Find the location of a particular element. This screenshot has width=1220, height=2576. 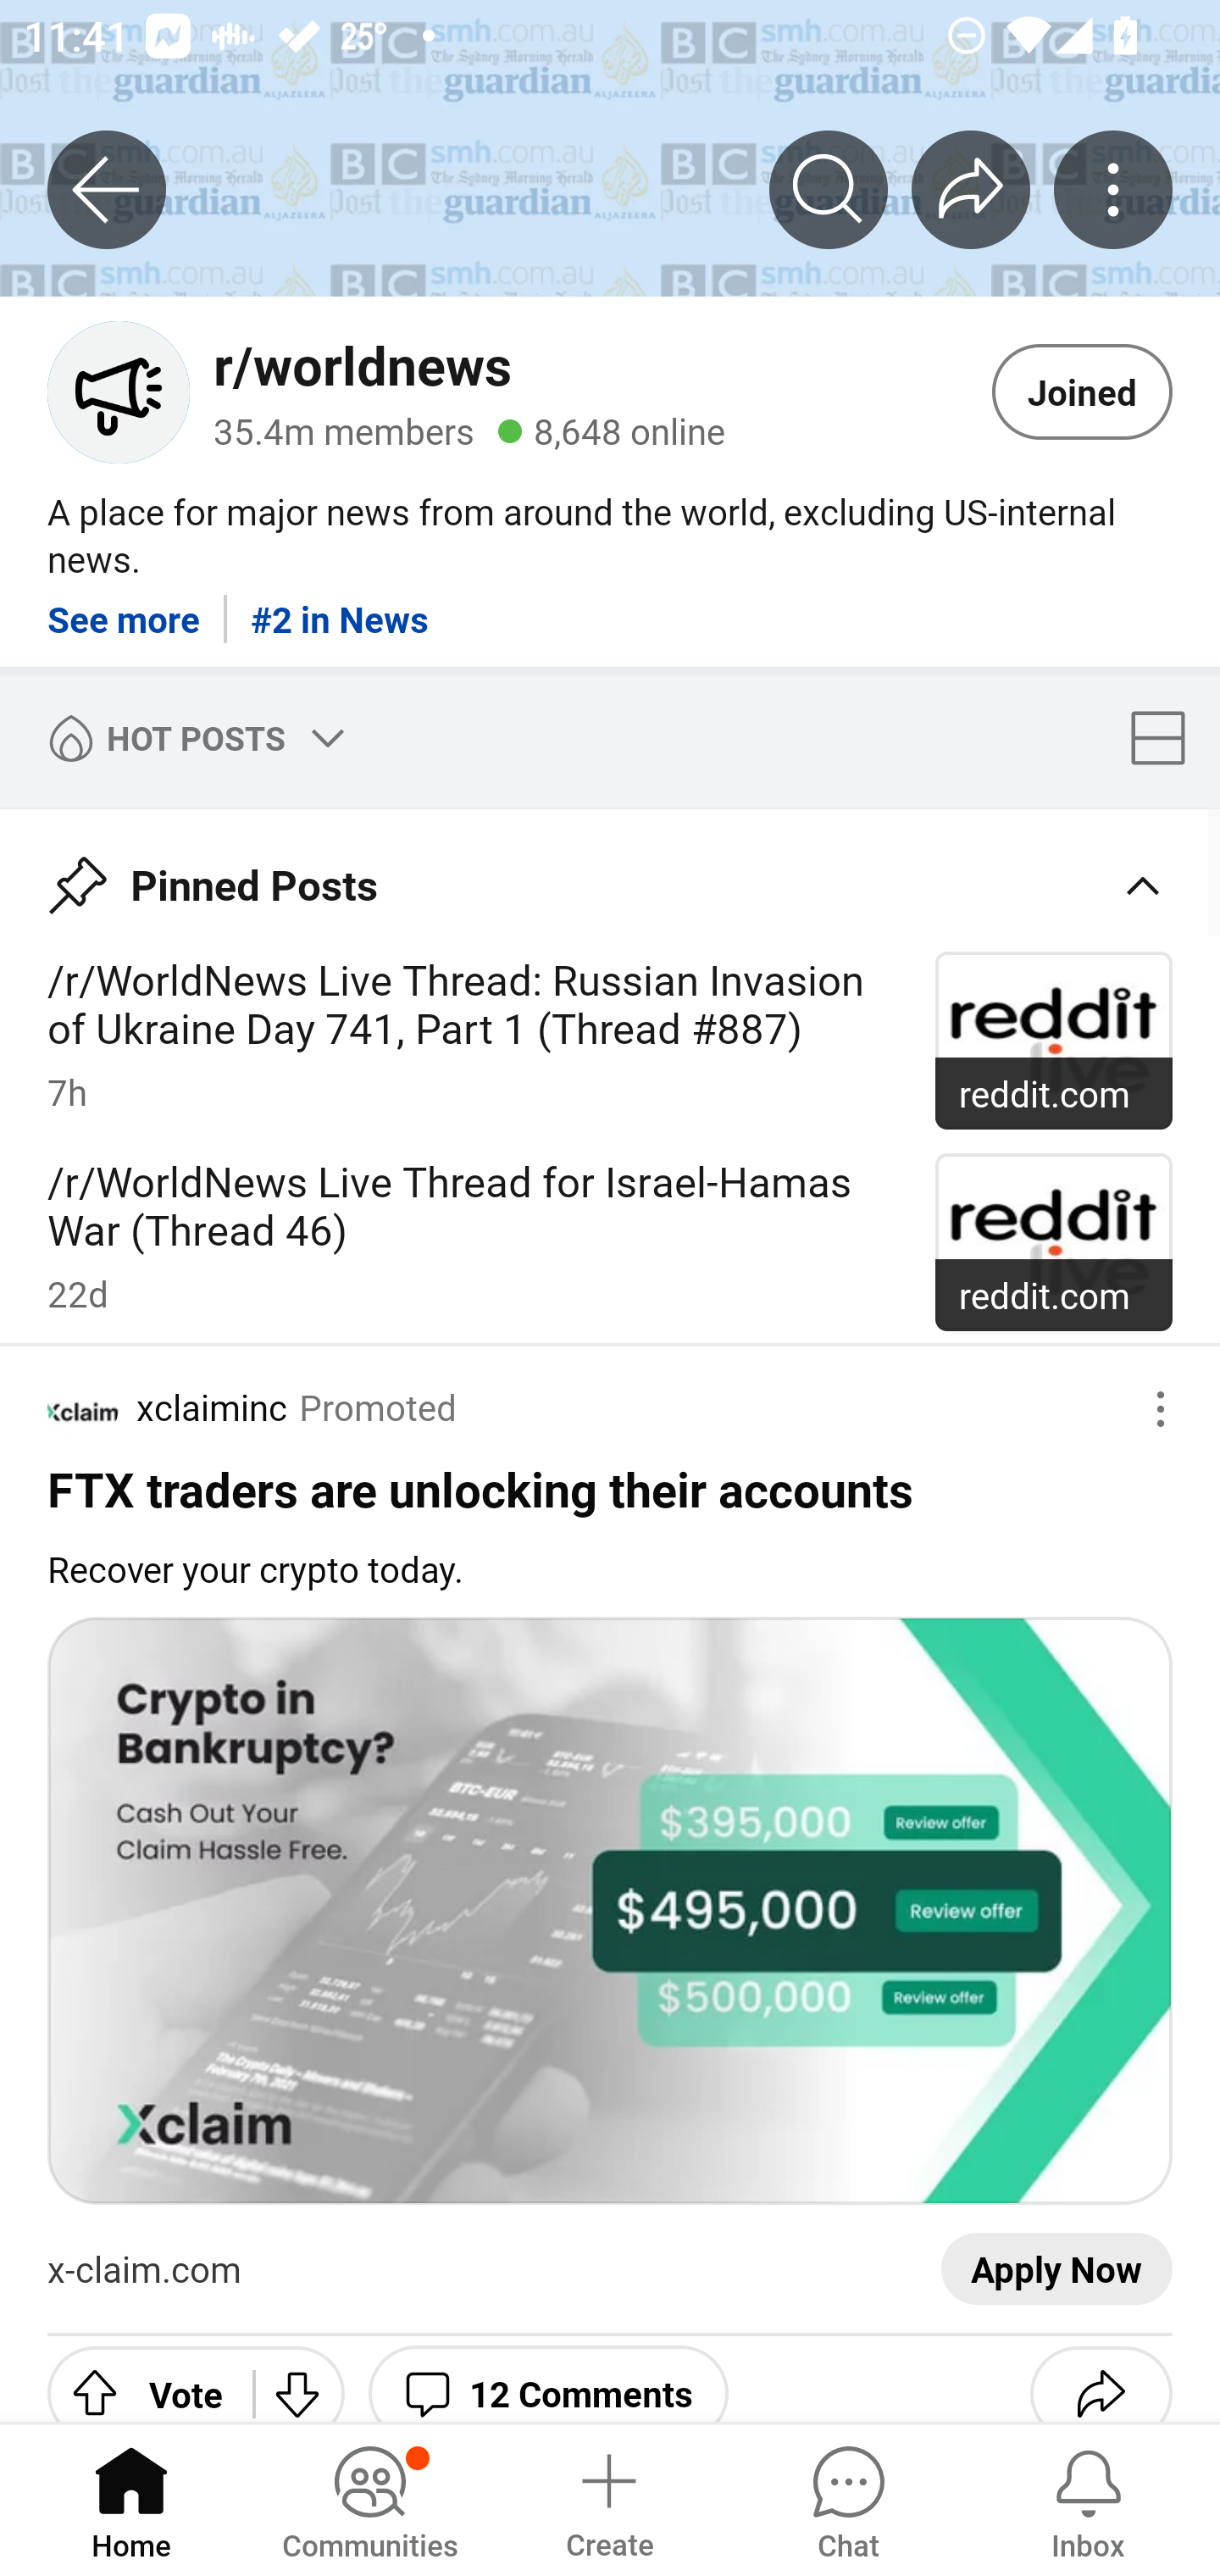

Inbox is located at coordinates (1088, 2498).